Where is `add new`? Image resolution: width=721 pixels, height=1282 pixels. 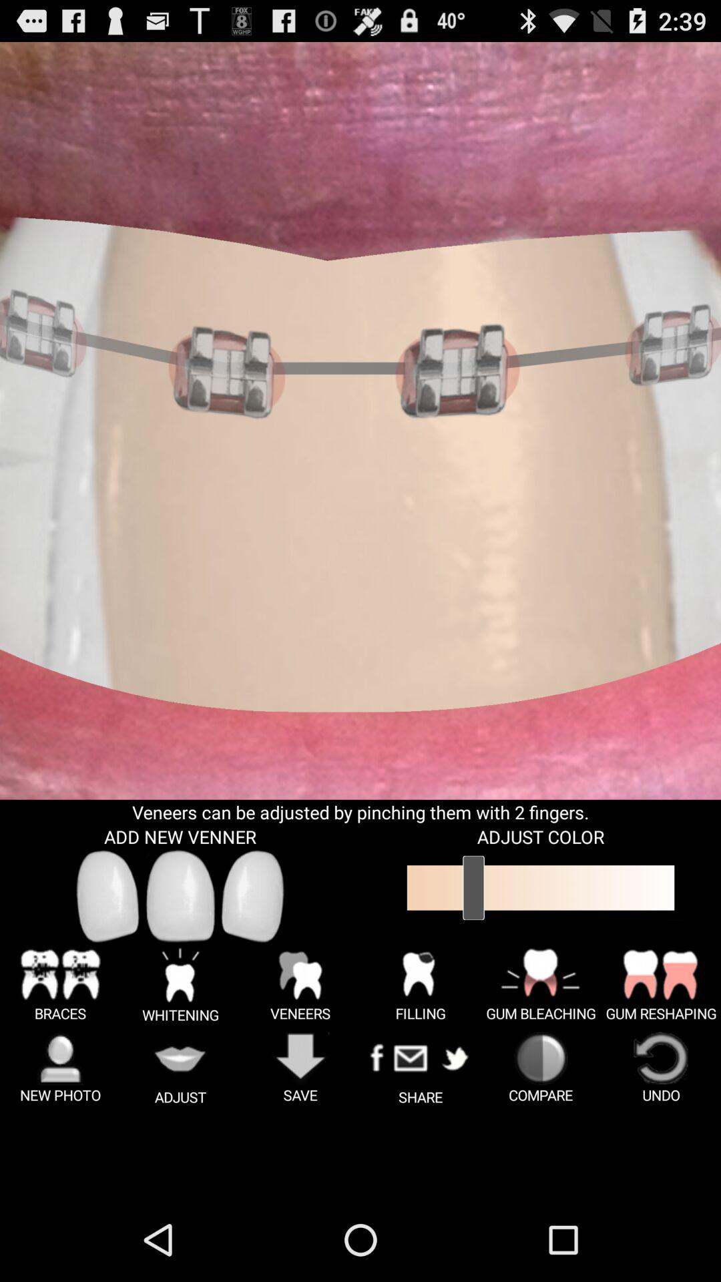 add new is located at coordinates (253, 896).